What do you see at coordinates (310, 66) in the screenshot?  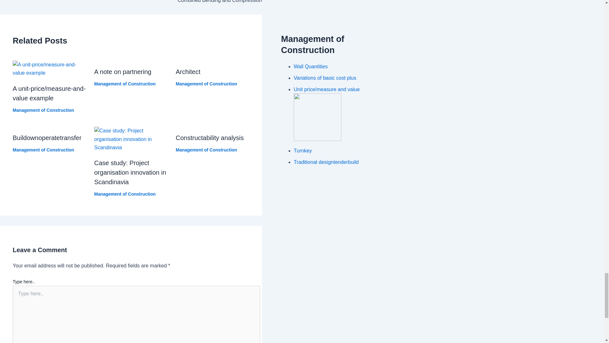 I see `Wall Quantities` at bounding box center [310, 66].